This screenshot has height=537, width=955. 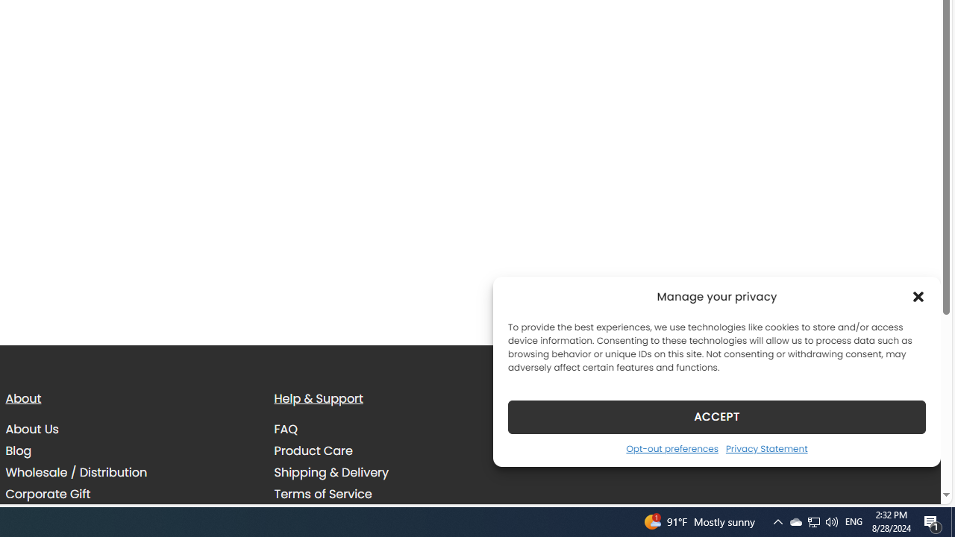 I want to click on Terms of Service, so click(x=323, y=494).